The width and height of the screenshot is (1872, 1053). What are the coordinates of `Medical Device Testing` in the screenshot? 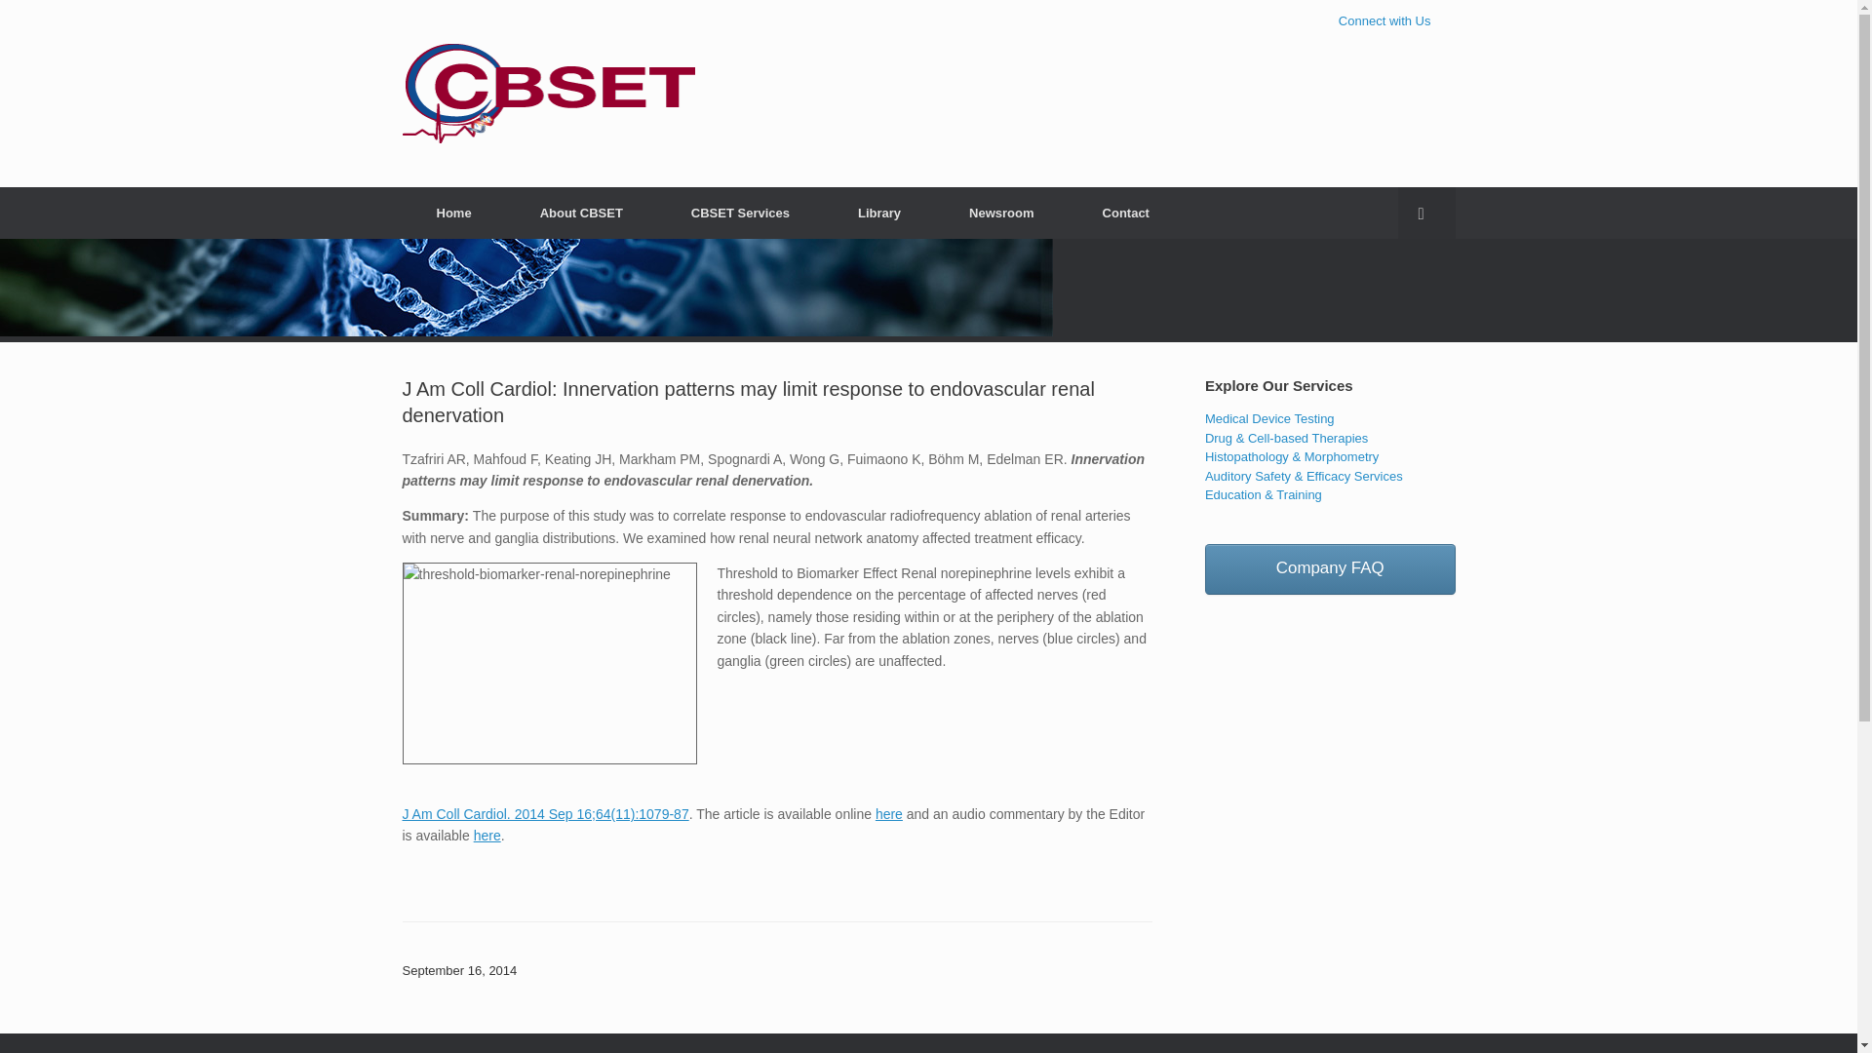 It's located at (1269, 419).